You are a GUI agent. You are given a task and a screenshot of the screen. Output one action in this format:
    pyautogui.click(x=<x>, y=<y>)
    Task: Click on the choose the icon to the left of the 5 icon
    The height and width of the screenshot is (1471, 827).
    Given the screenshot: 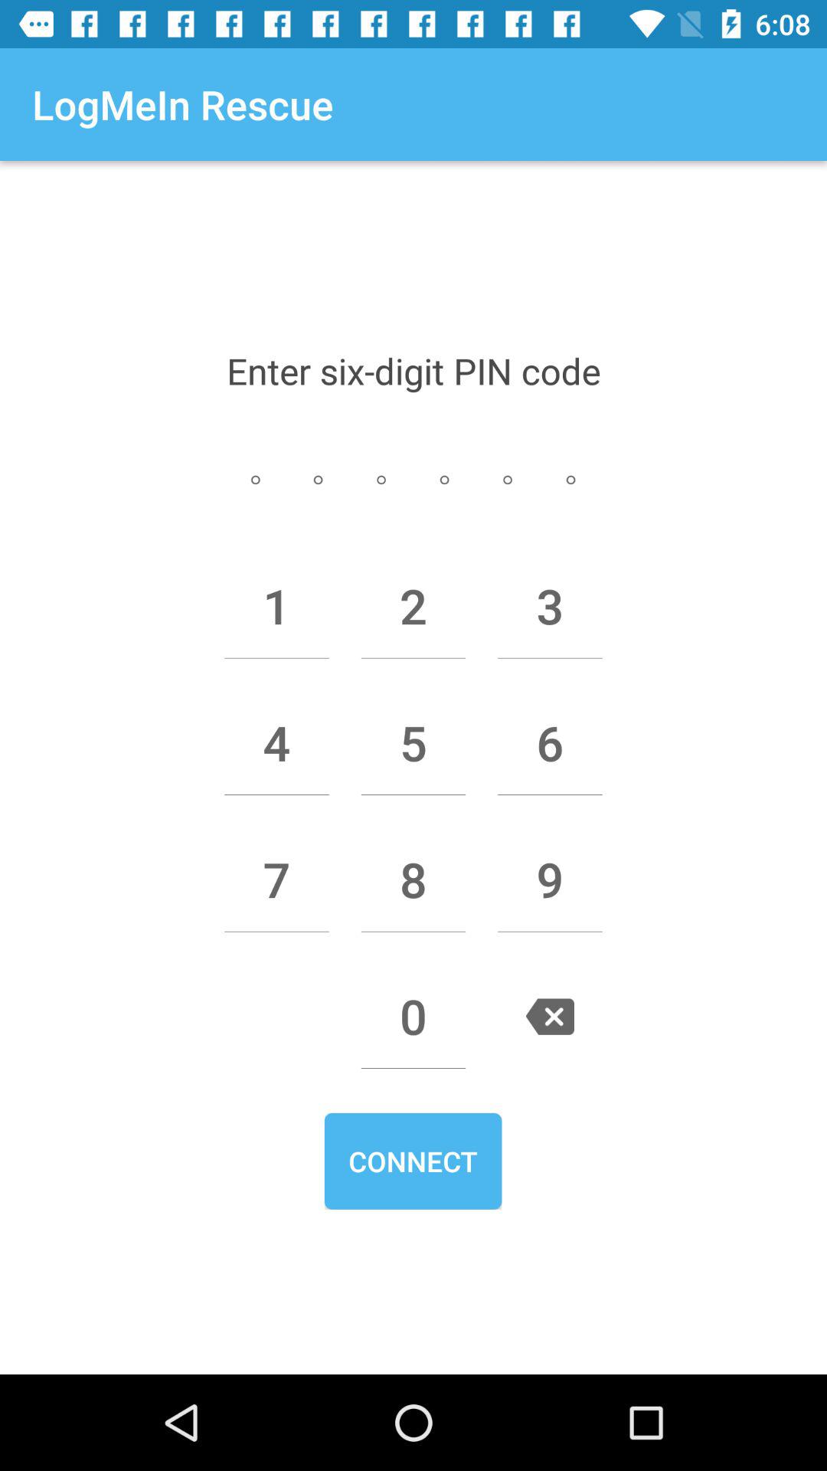 What is the action you would take?
    pyautogui.click(x=276, y=742)
    